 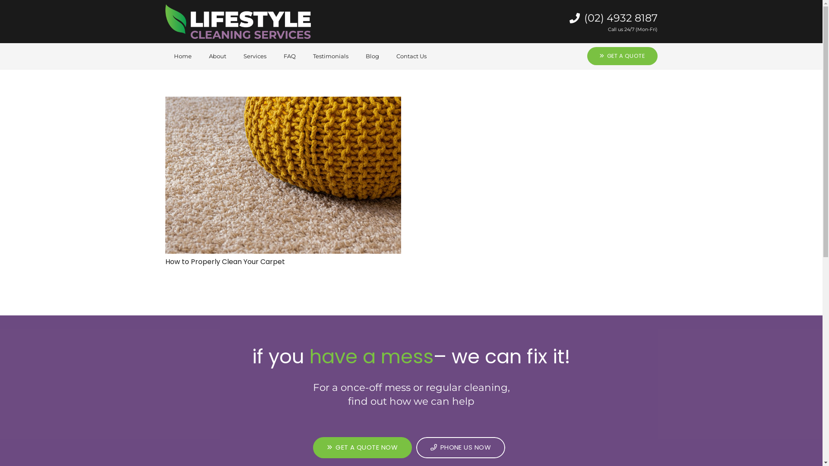 What do you see at coordinates (225, 261) in the screenshot?
I see `How to Properly Clean Your Carpet` at bounding box center [225, 261].